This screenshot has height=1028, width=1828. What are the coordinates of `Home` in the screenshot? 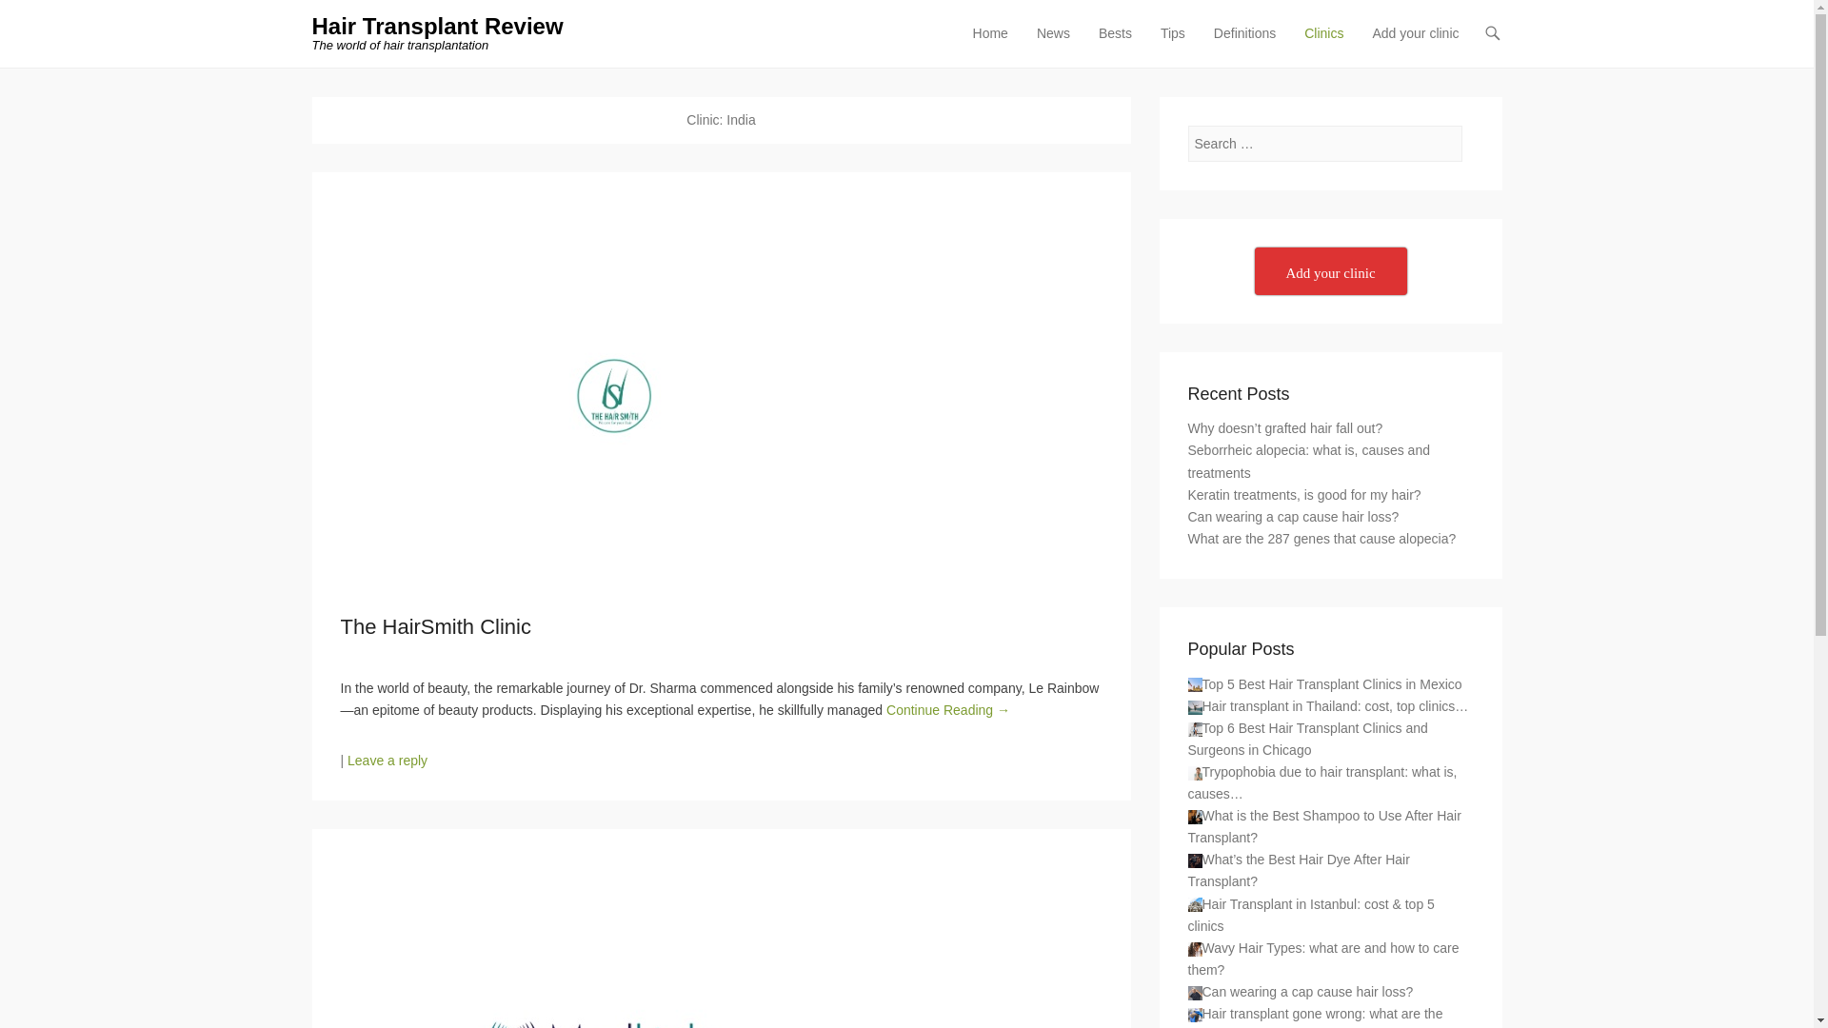 It's located at (990, 45).